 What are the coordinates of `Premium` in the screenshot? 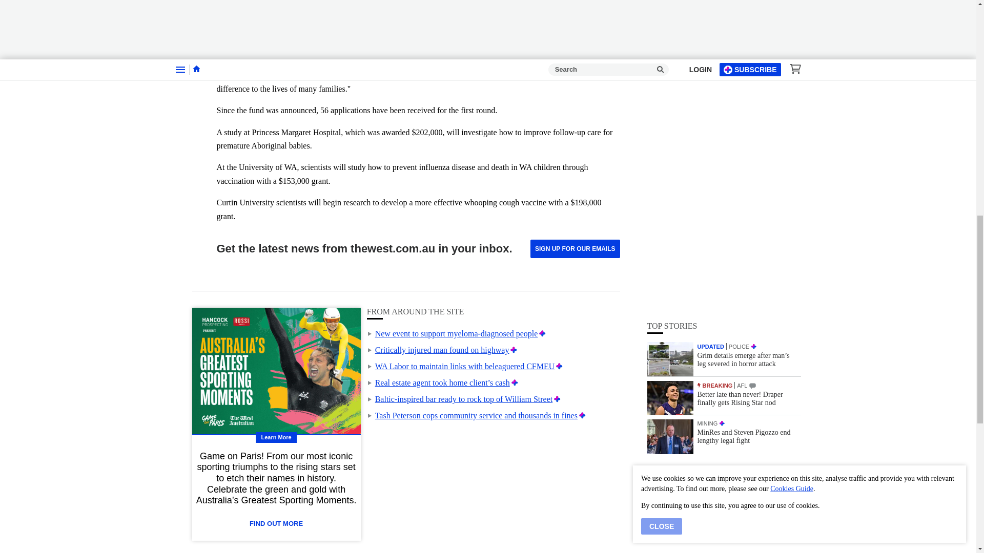 It's located at (558, 399).